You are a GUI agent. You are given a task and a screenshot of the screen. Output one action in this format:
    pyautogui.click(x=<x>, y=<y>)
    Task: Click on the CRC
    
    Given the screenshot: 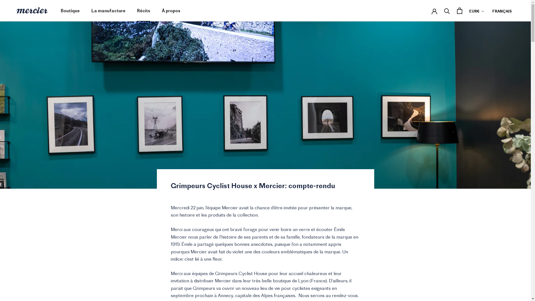 What is the action you would take?
    pyautogui.click(x=487, y=164)
    